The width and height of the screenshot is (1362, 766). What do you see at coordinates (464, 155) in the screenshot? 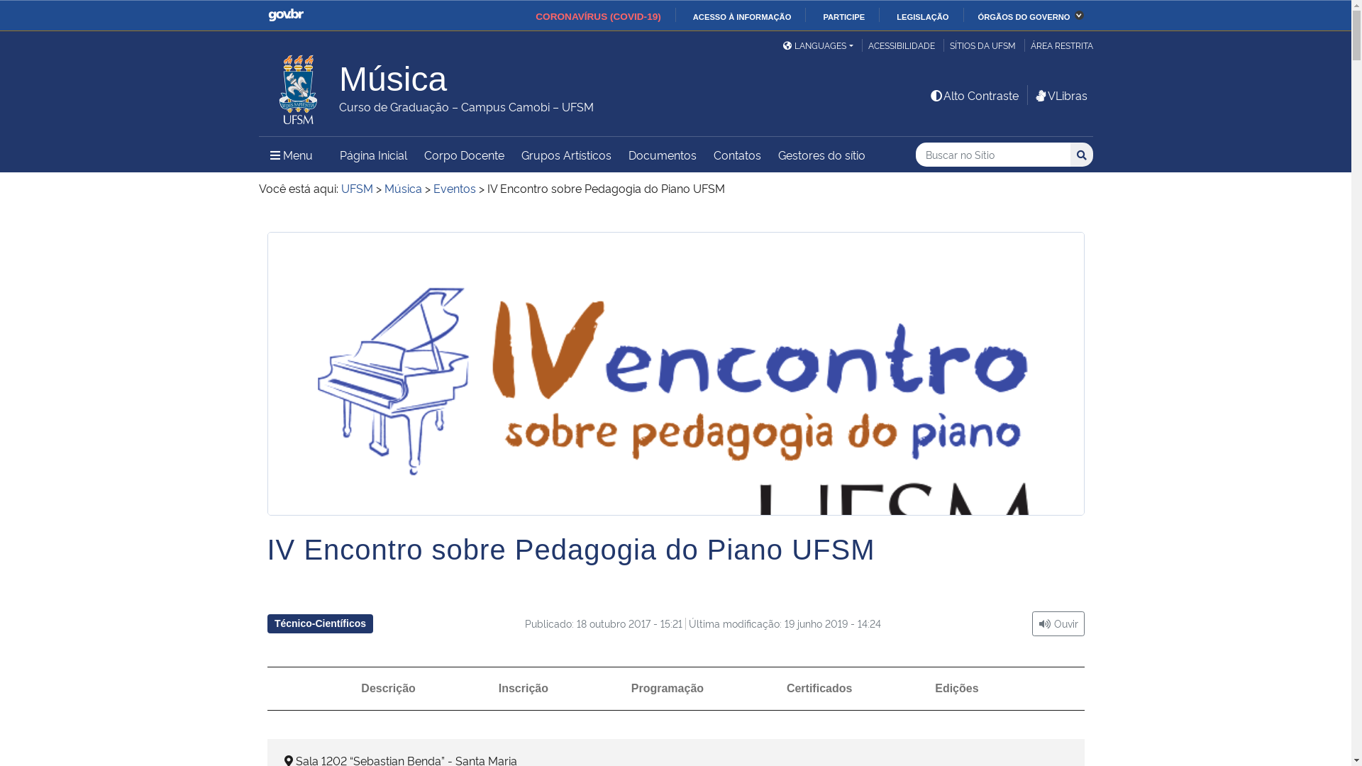
I see `Corpo Docente` at bounding box center [464, 155].